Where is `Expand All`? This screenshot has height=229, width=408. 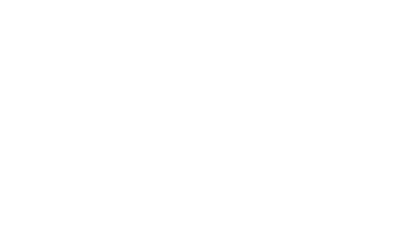 Expand All is located at coordinates (194, 54).